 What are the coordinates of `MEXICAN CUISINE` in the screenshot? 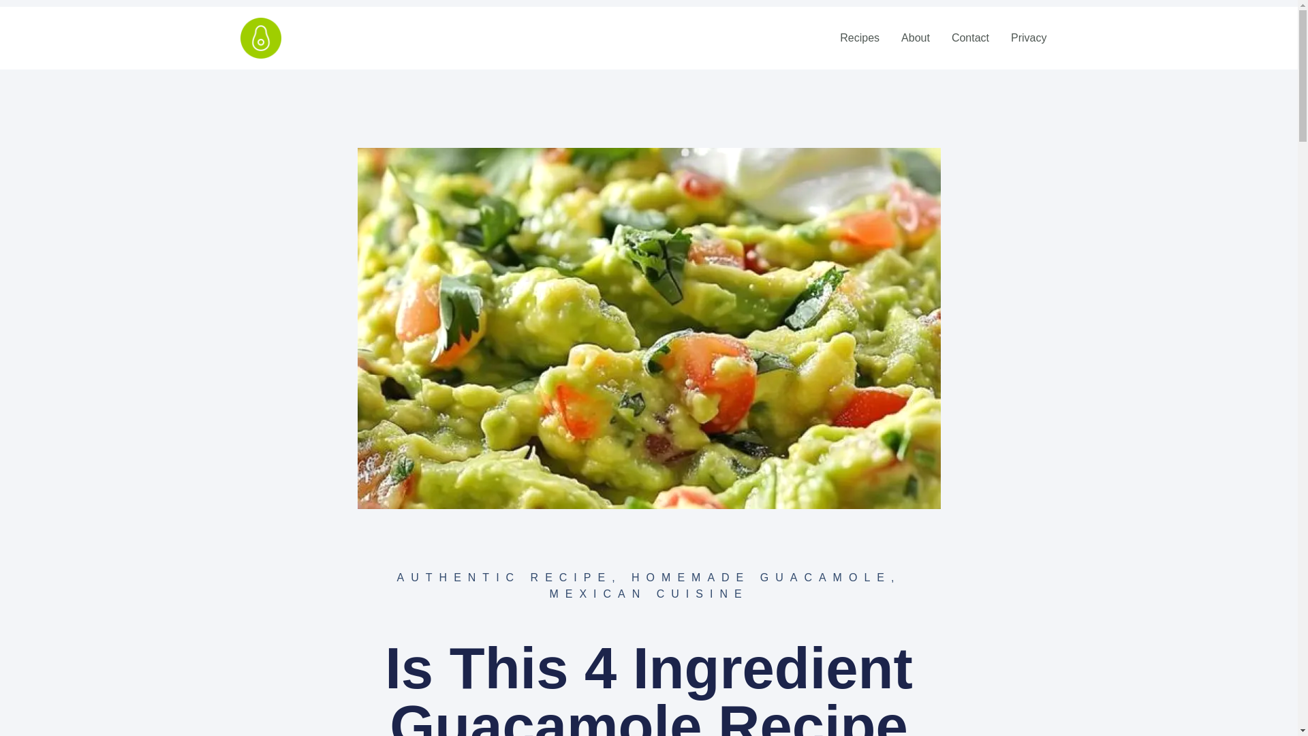 It's located at (649, 594).